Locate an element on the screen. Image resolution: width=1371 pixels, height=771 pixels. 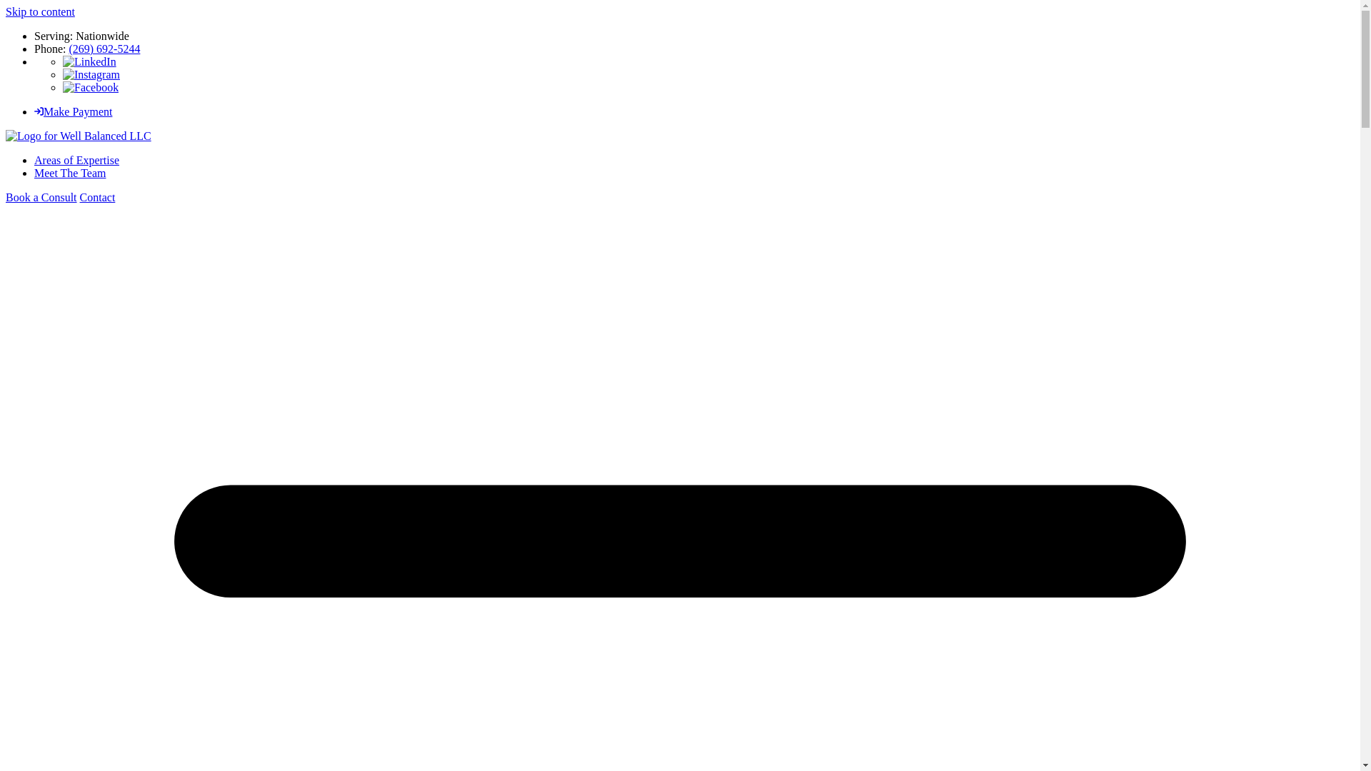
Contact is located at coordinates (97, 197).